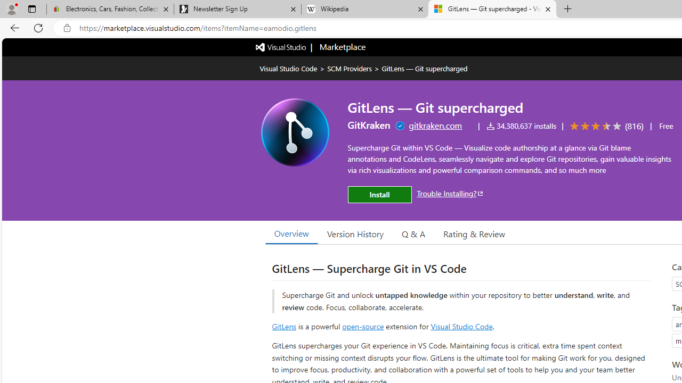  I want to click on More from GitKraken publisher, so click(369, 124).